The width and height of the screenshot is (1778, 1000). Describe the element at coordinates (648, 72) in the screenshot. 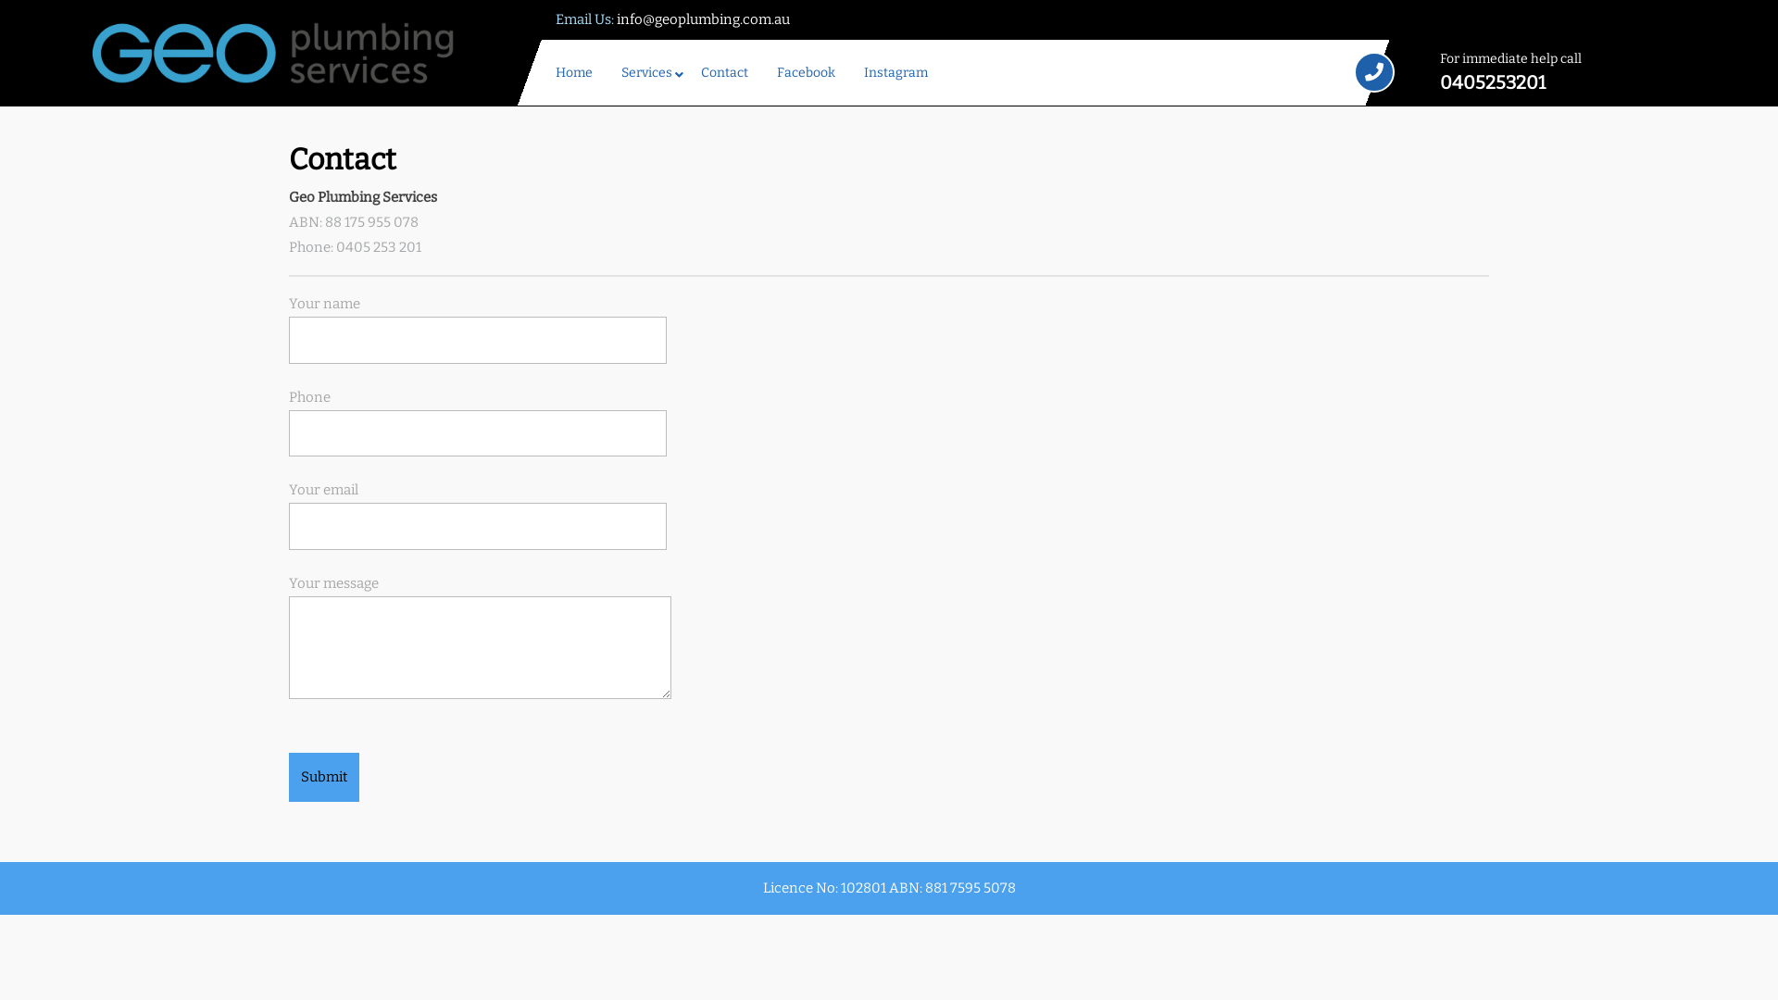

I see `Services` at that location.